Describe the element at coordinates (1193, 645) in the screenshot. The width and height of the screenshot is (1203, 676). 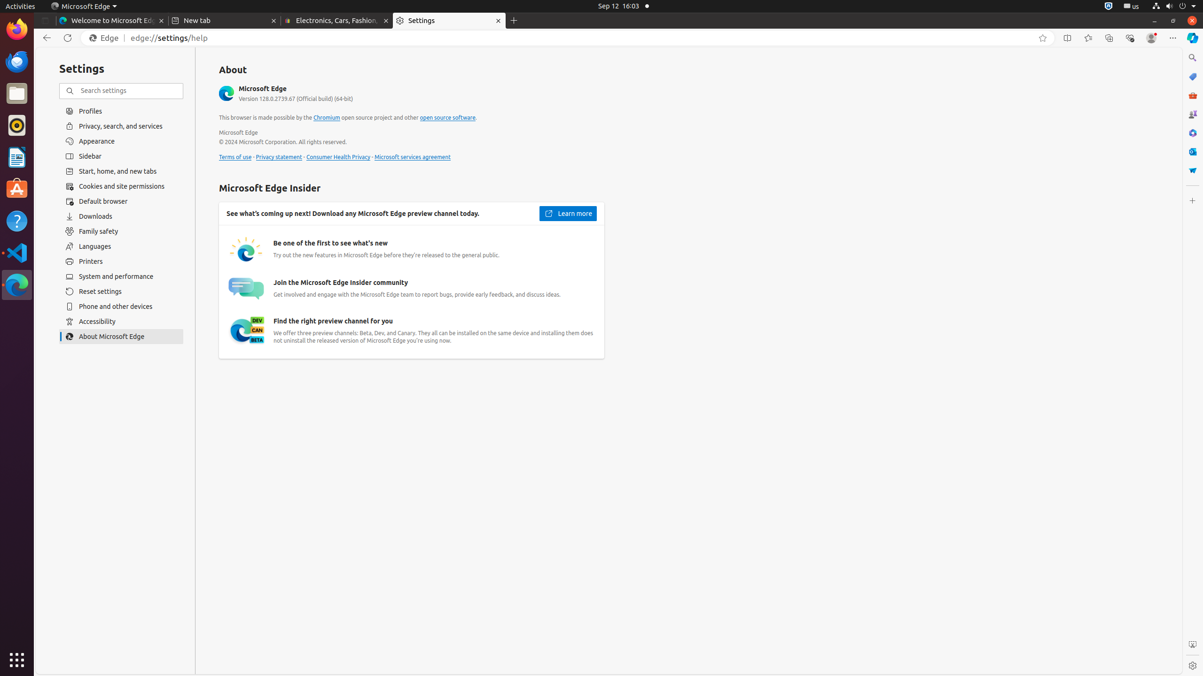
I see `Screenshot` at that location.